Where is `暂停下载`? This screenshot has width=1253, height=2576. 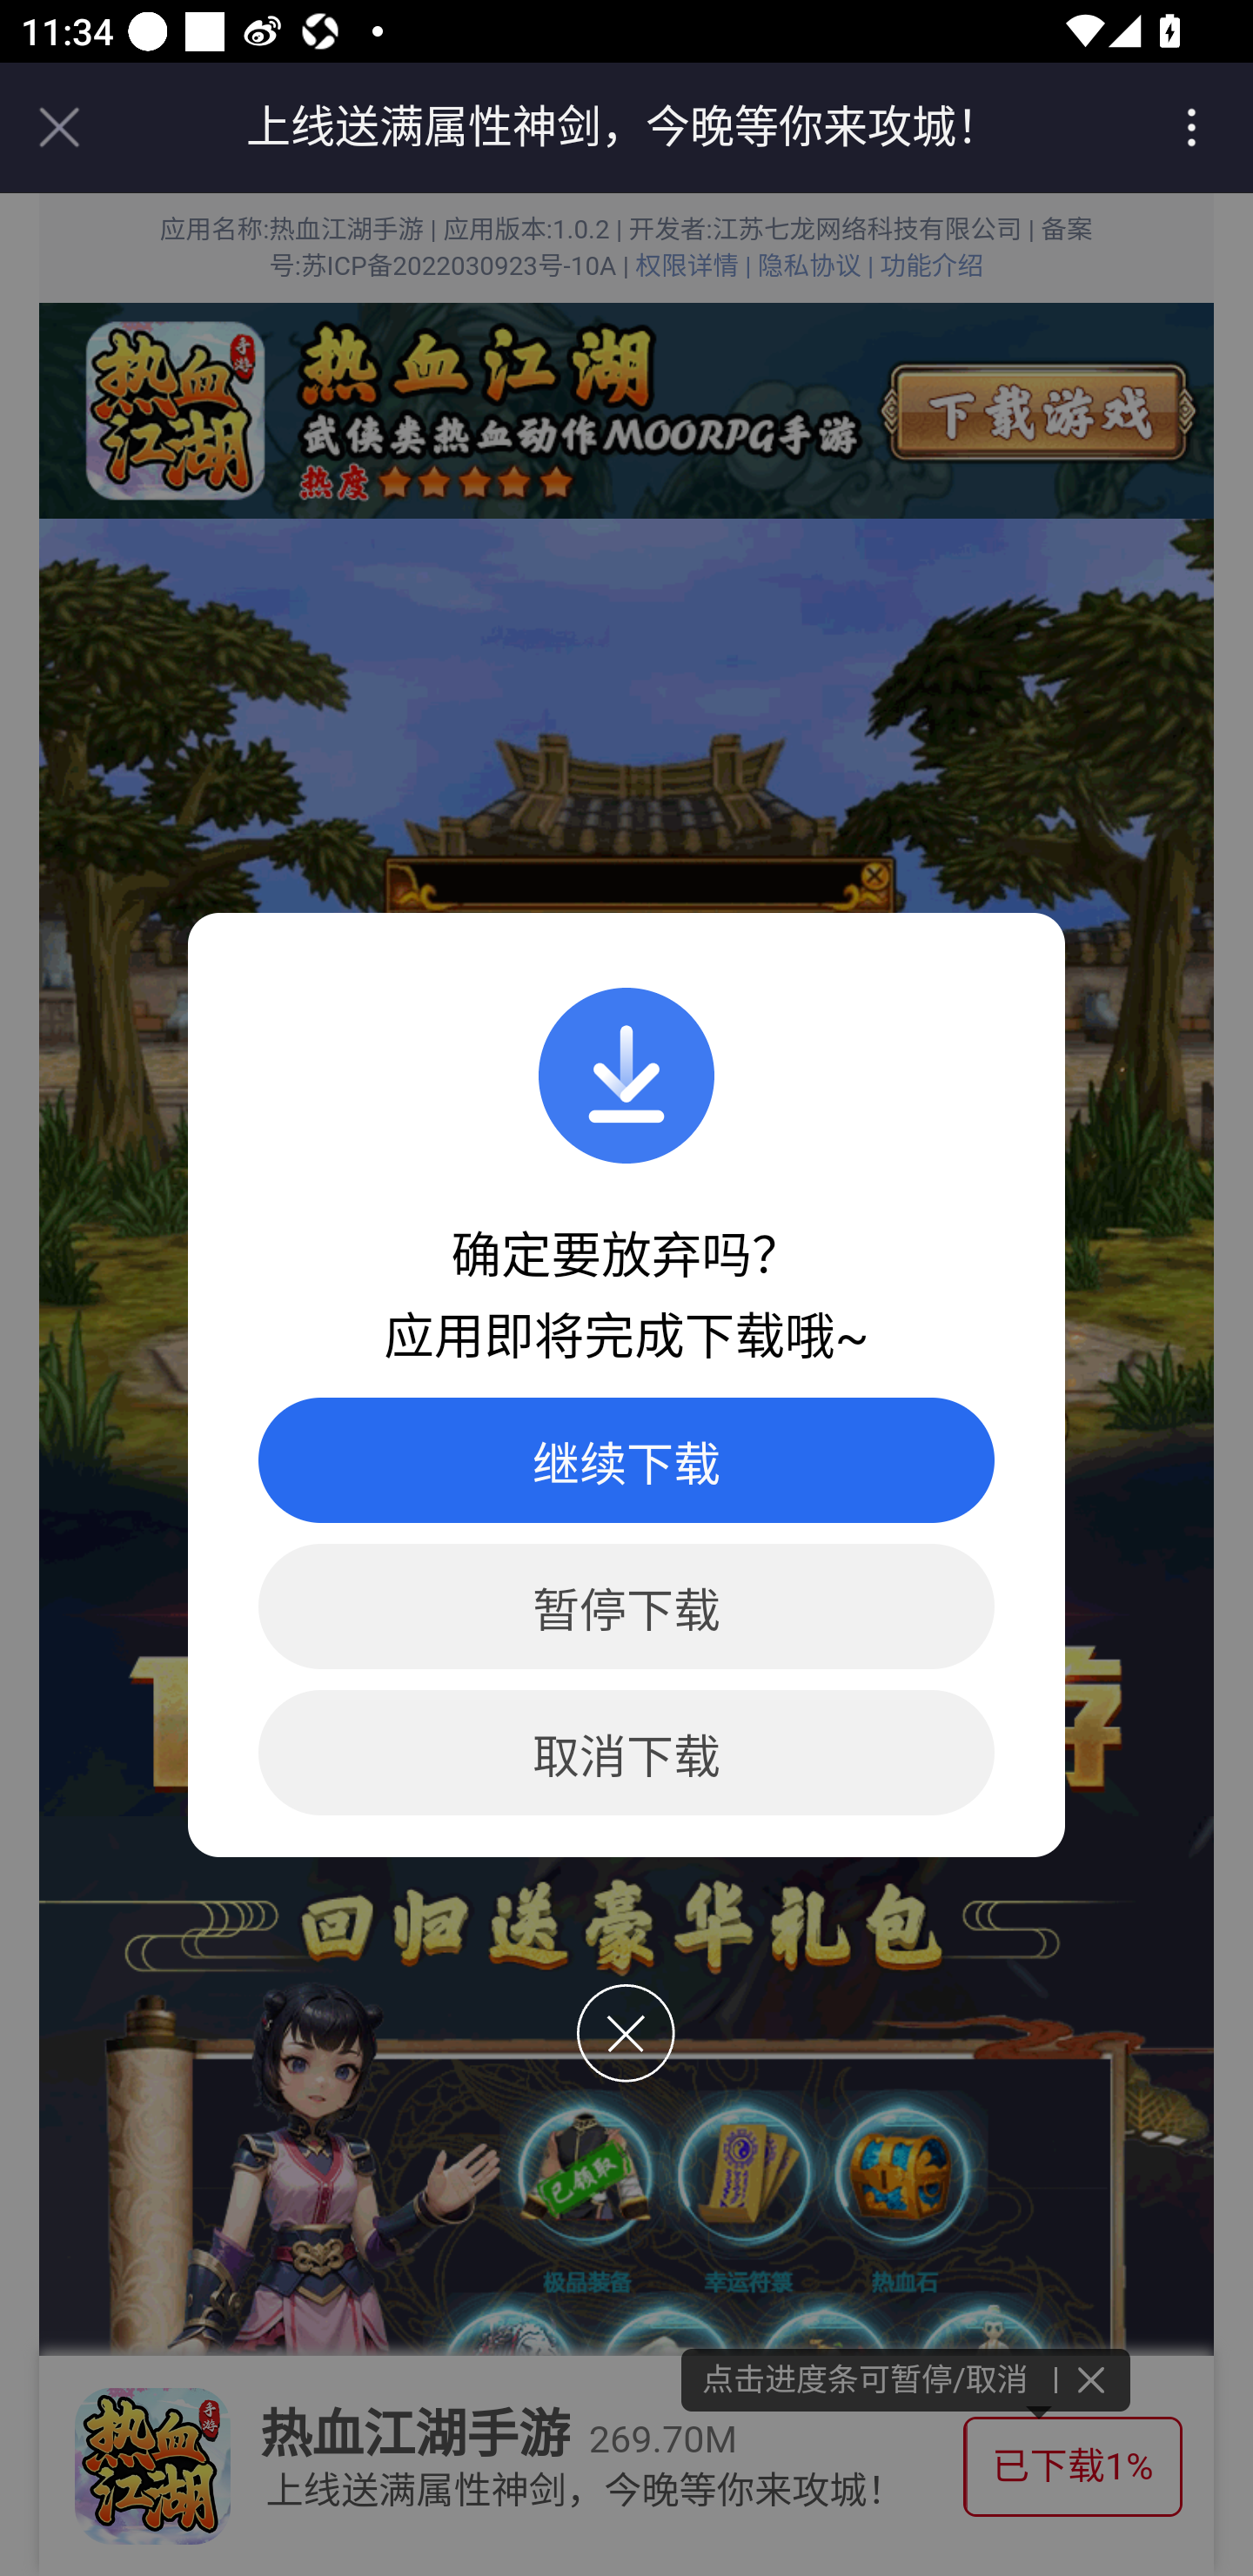
暂停下载 is located at coordinates (626, 1607).